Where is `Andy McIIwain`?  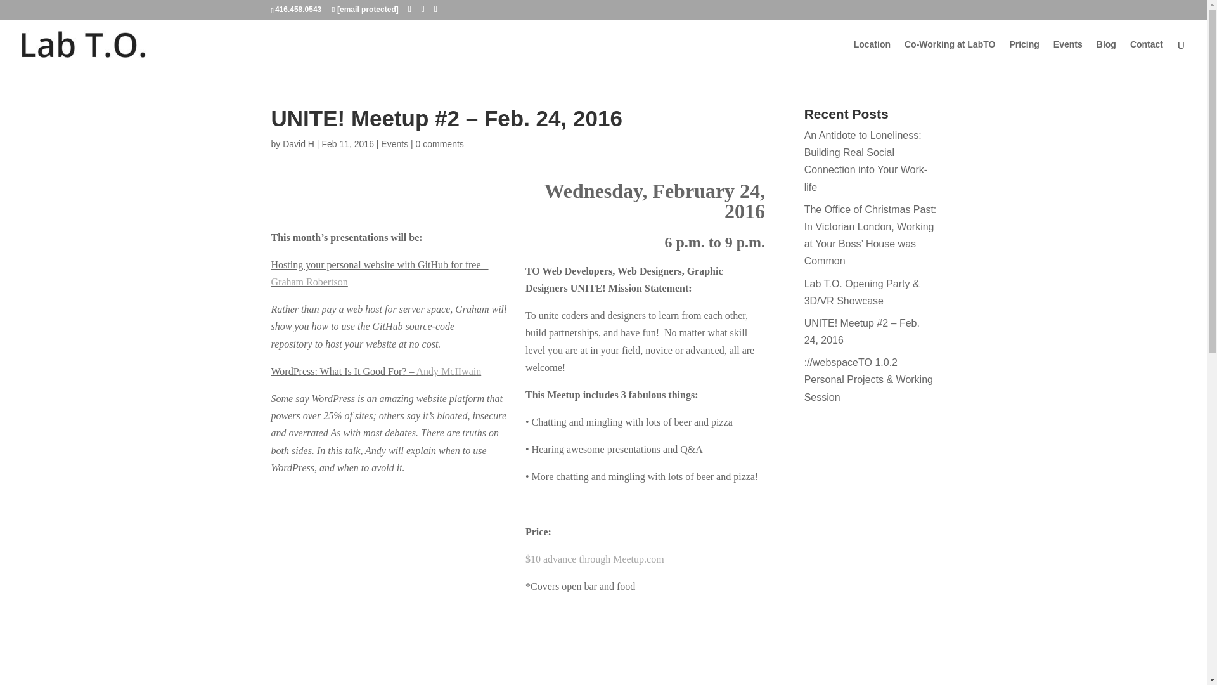
Andy McIIwain is located at coordinates (449, 371).